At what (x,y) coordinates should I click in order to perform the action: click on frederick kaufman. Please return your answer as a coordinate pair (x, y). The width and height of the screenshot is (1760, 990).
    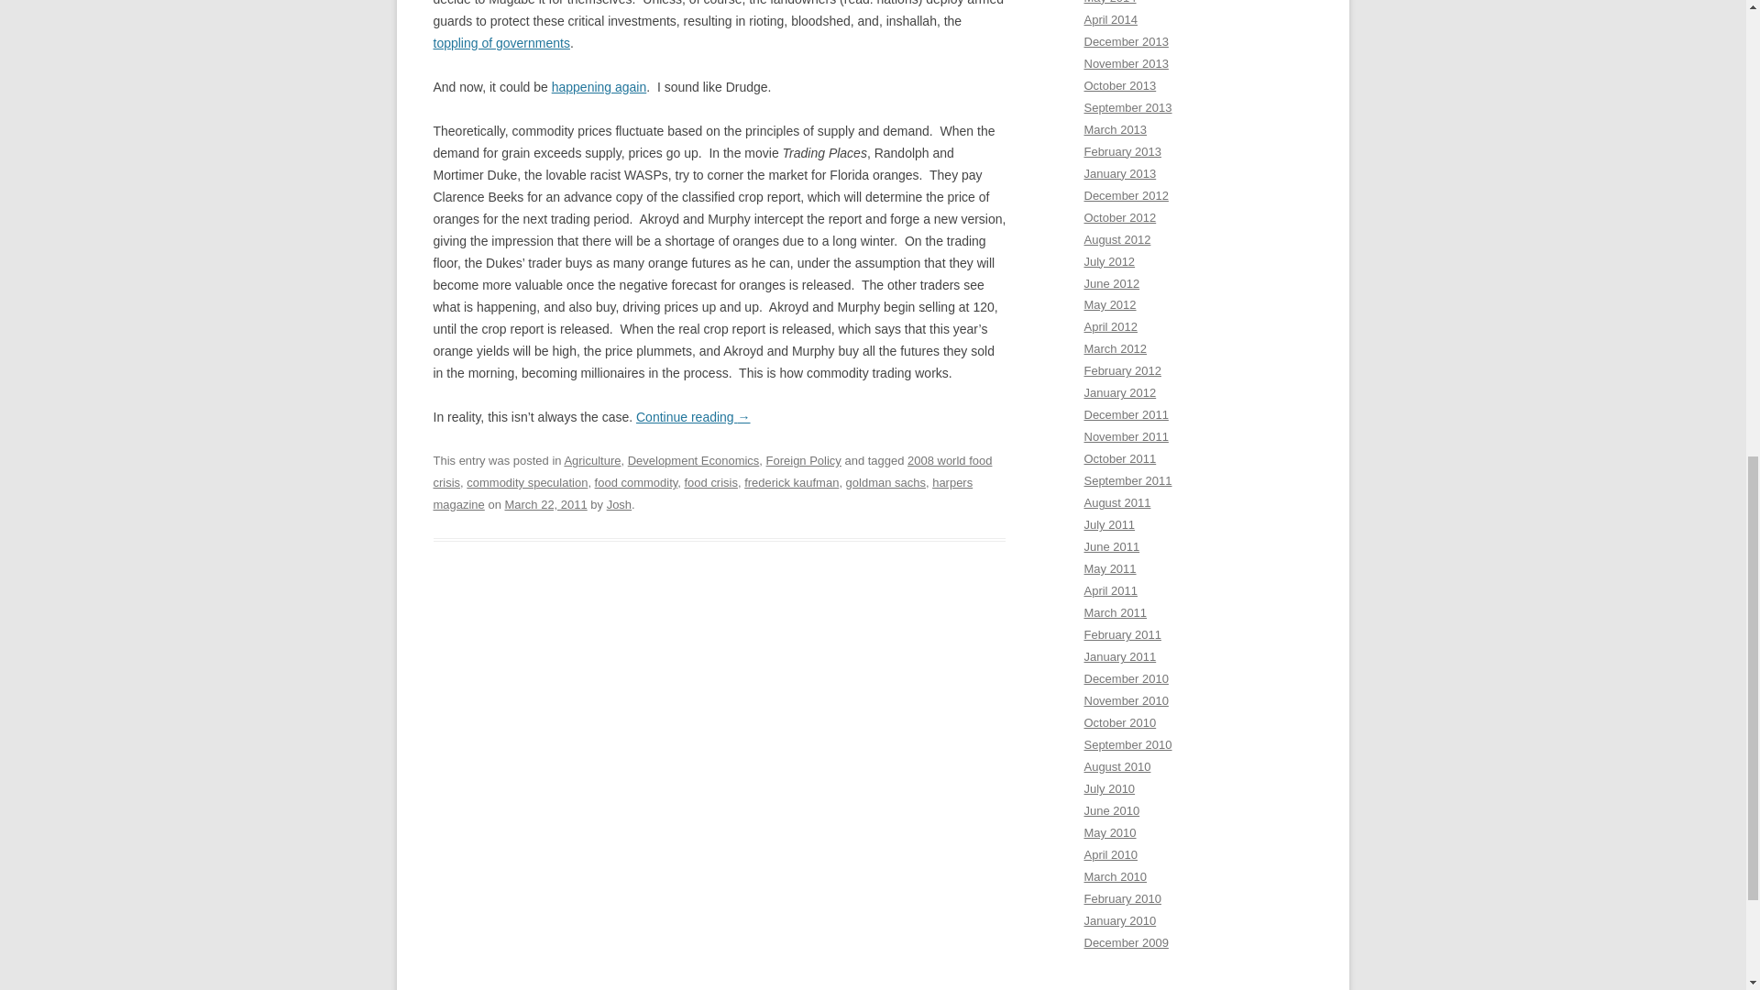
    Looking at the image, I should click on (792, 482).